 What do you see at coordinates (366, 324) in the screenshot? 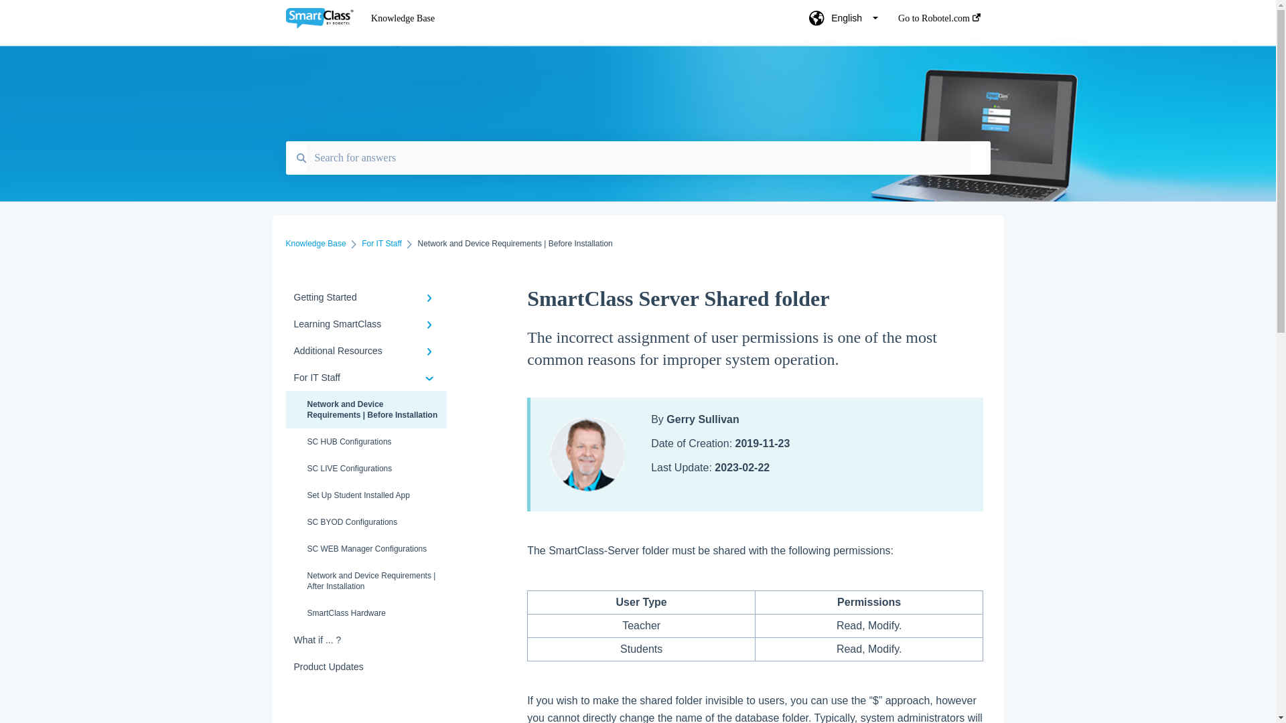
I see `Learning SmartClass` at bounding box center [366, 324].